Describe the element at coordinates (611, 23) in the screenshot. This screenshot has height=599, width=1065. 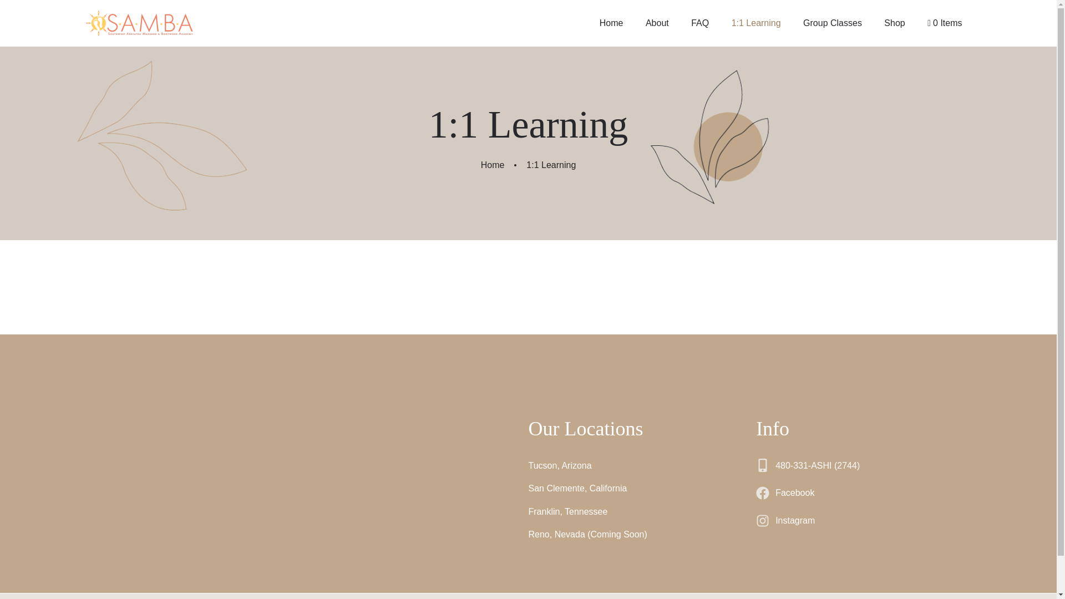
I see `Home` at that location.